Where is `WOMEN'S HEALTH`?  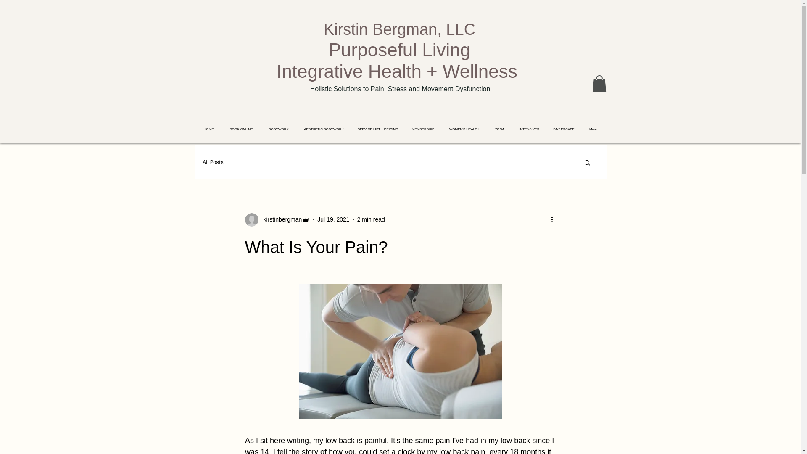 WOMEN'S HEALTH is located at coordinates (464, 129).